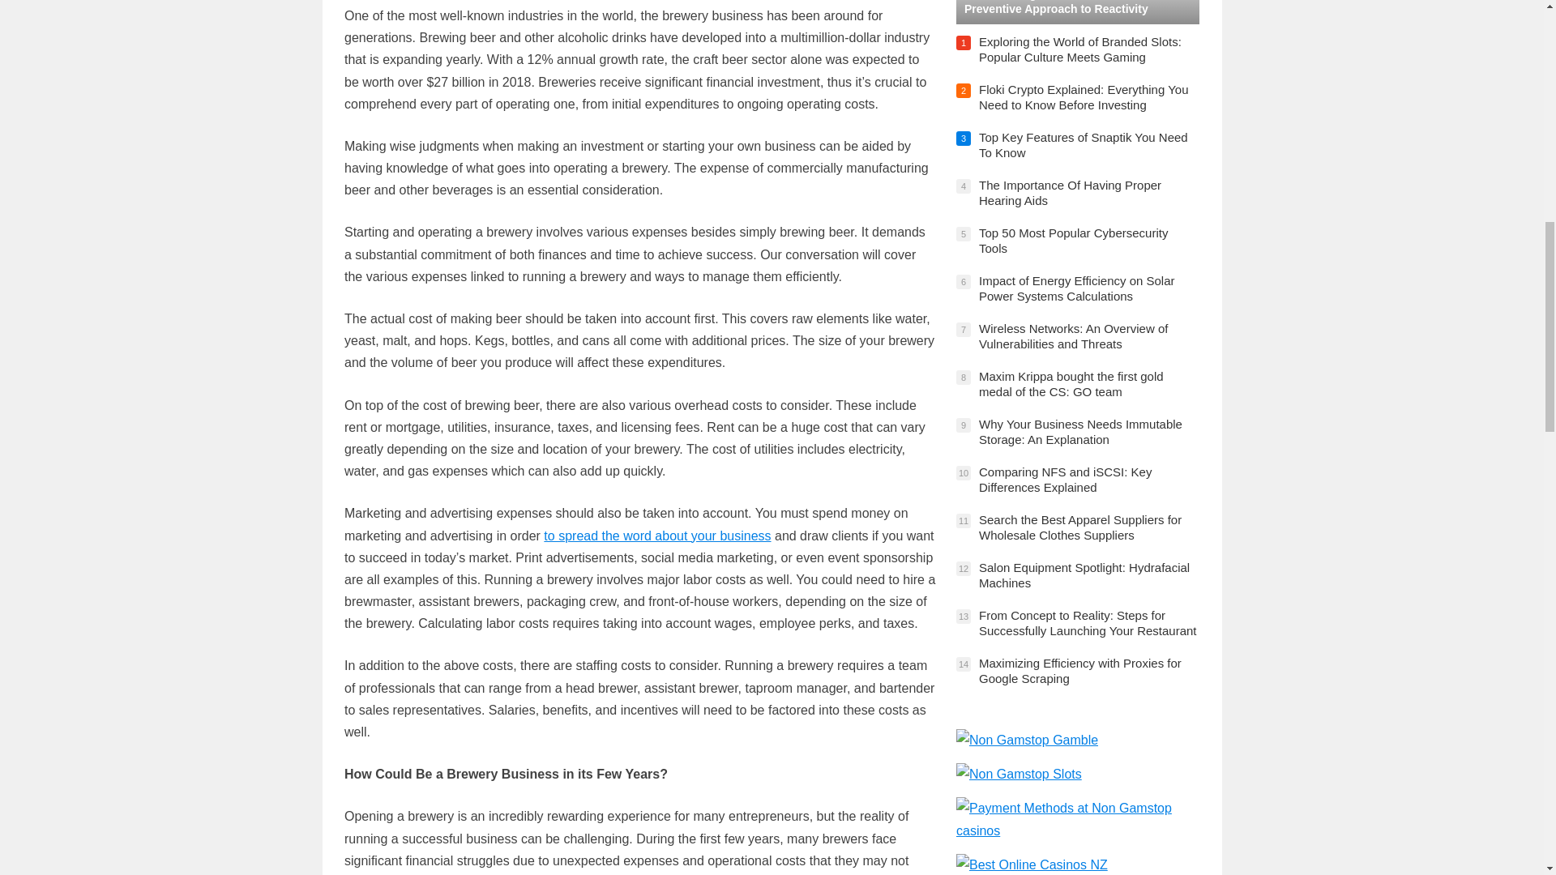 This screenshot has height=875, width=1556. I want to click on Best Online Casinos NZ, so click(1032, 864).